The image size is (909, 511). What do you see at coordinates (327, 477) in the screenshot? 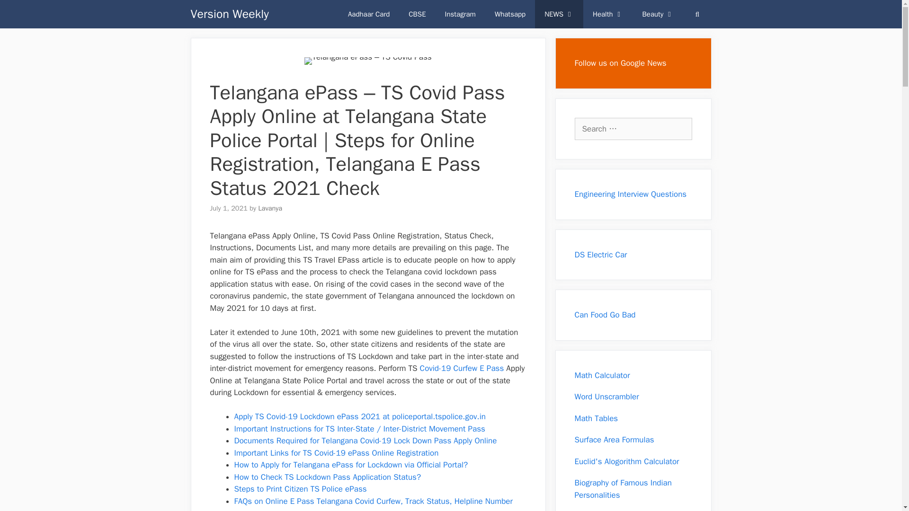
I see `How to Check TS Lockdown Pass Application Status?` at bounding box center [327, 477].